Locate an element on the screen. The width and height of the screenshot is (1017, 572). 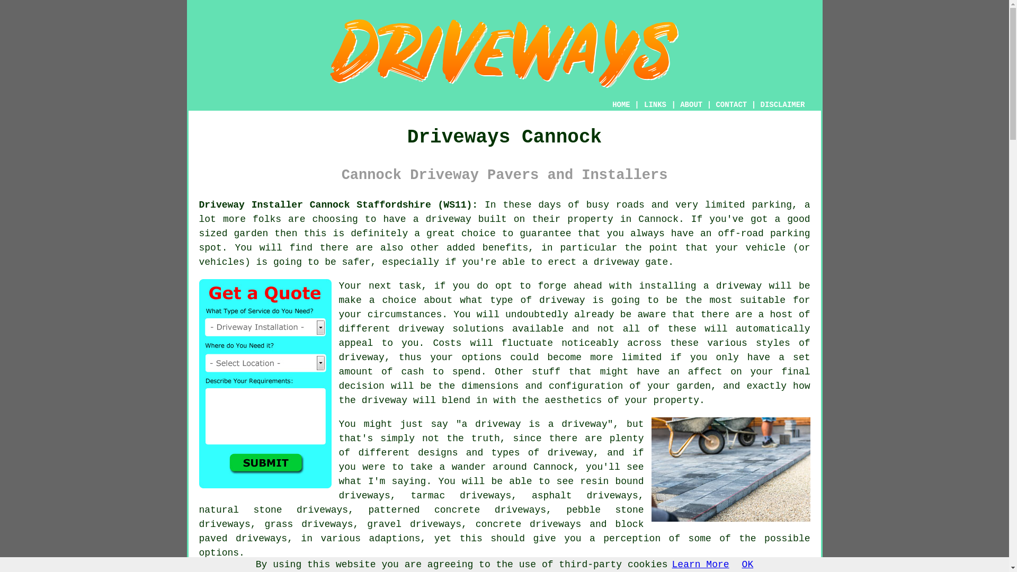
tarmac driveways is located at coordinates (461, 496).